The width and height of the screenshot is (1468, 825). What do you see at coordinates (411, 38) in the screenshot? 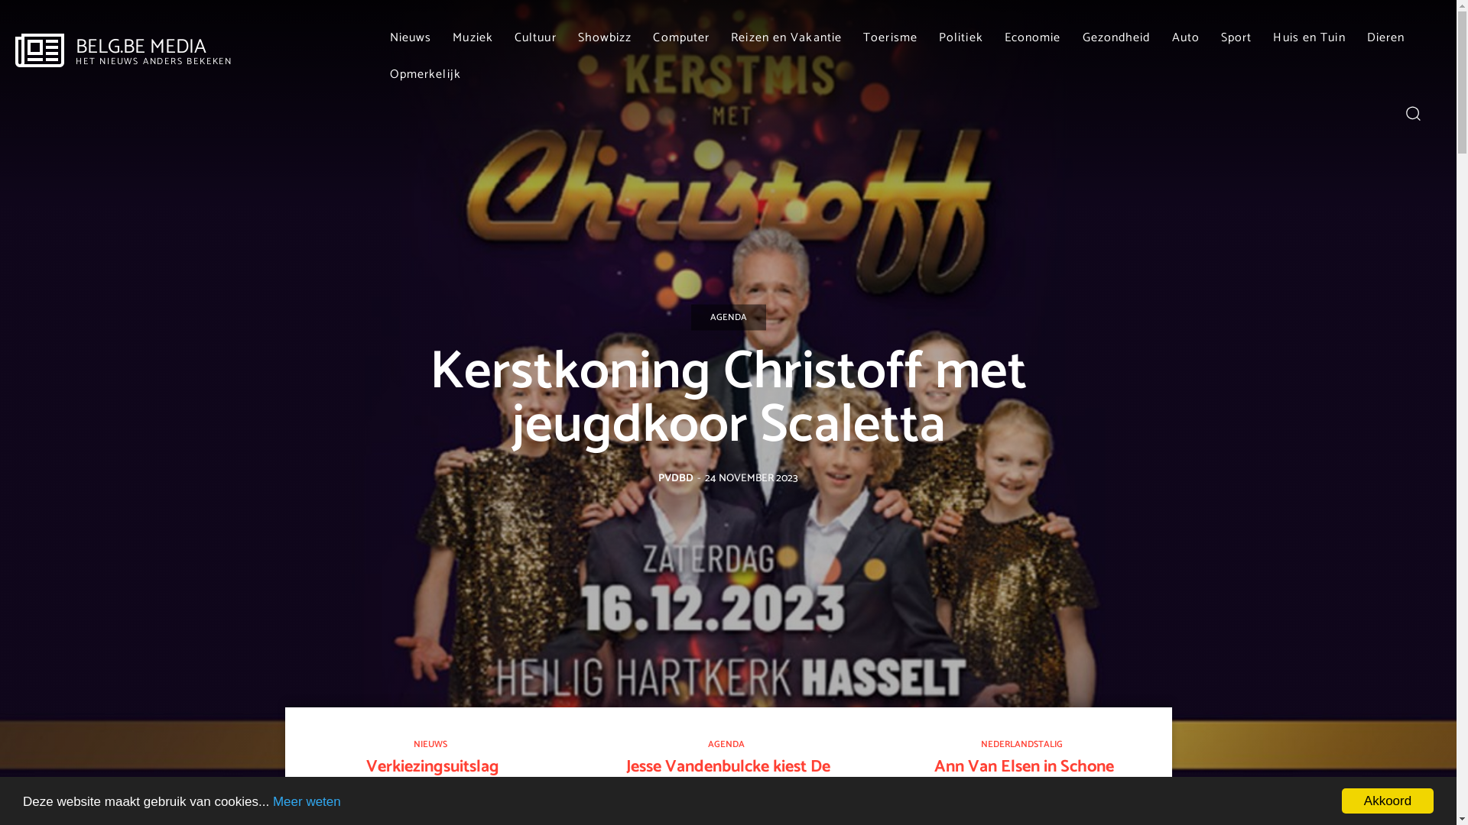
I see `Nieuws` at bounding box center [411, 38].